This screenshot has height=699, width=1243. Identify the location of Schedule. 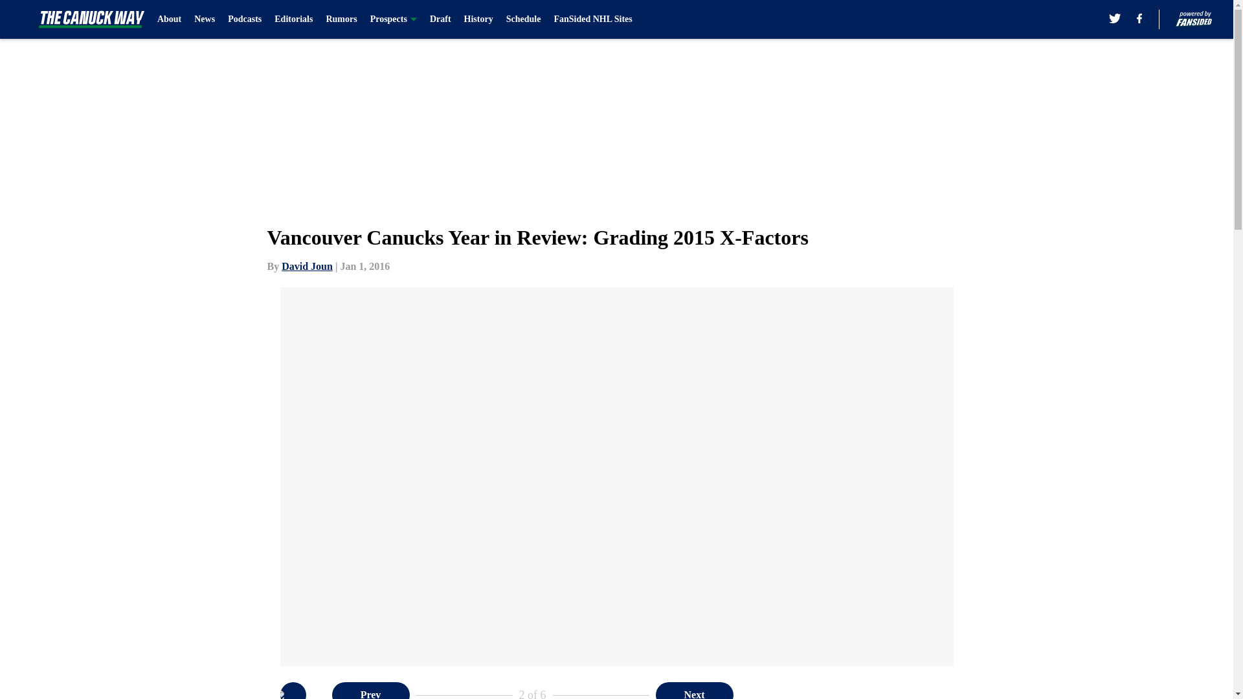
(523, 19).